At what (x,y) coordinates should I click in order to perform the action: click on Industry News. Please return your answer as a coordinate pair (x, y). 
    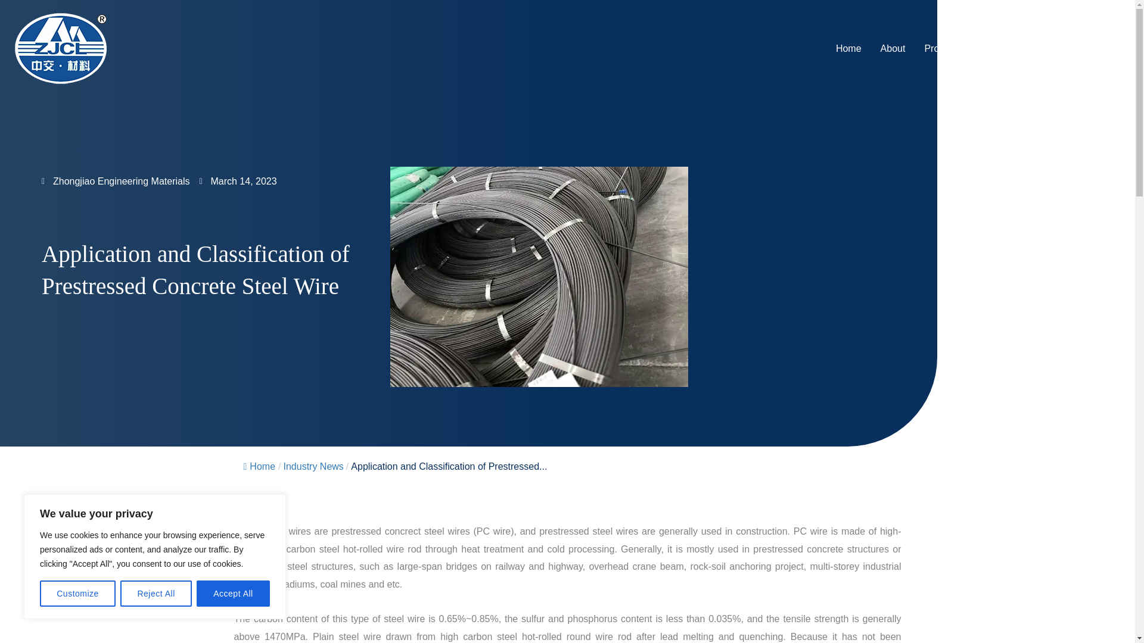
    Looking at the image, I should click on (313, 466).